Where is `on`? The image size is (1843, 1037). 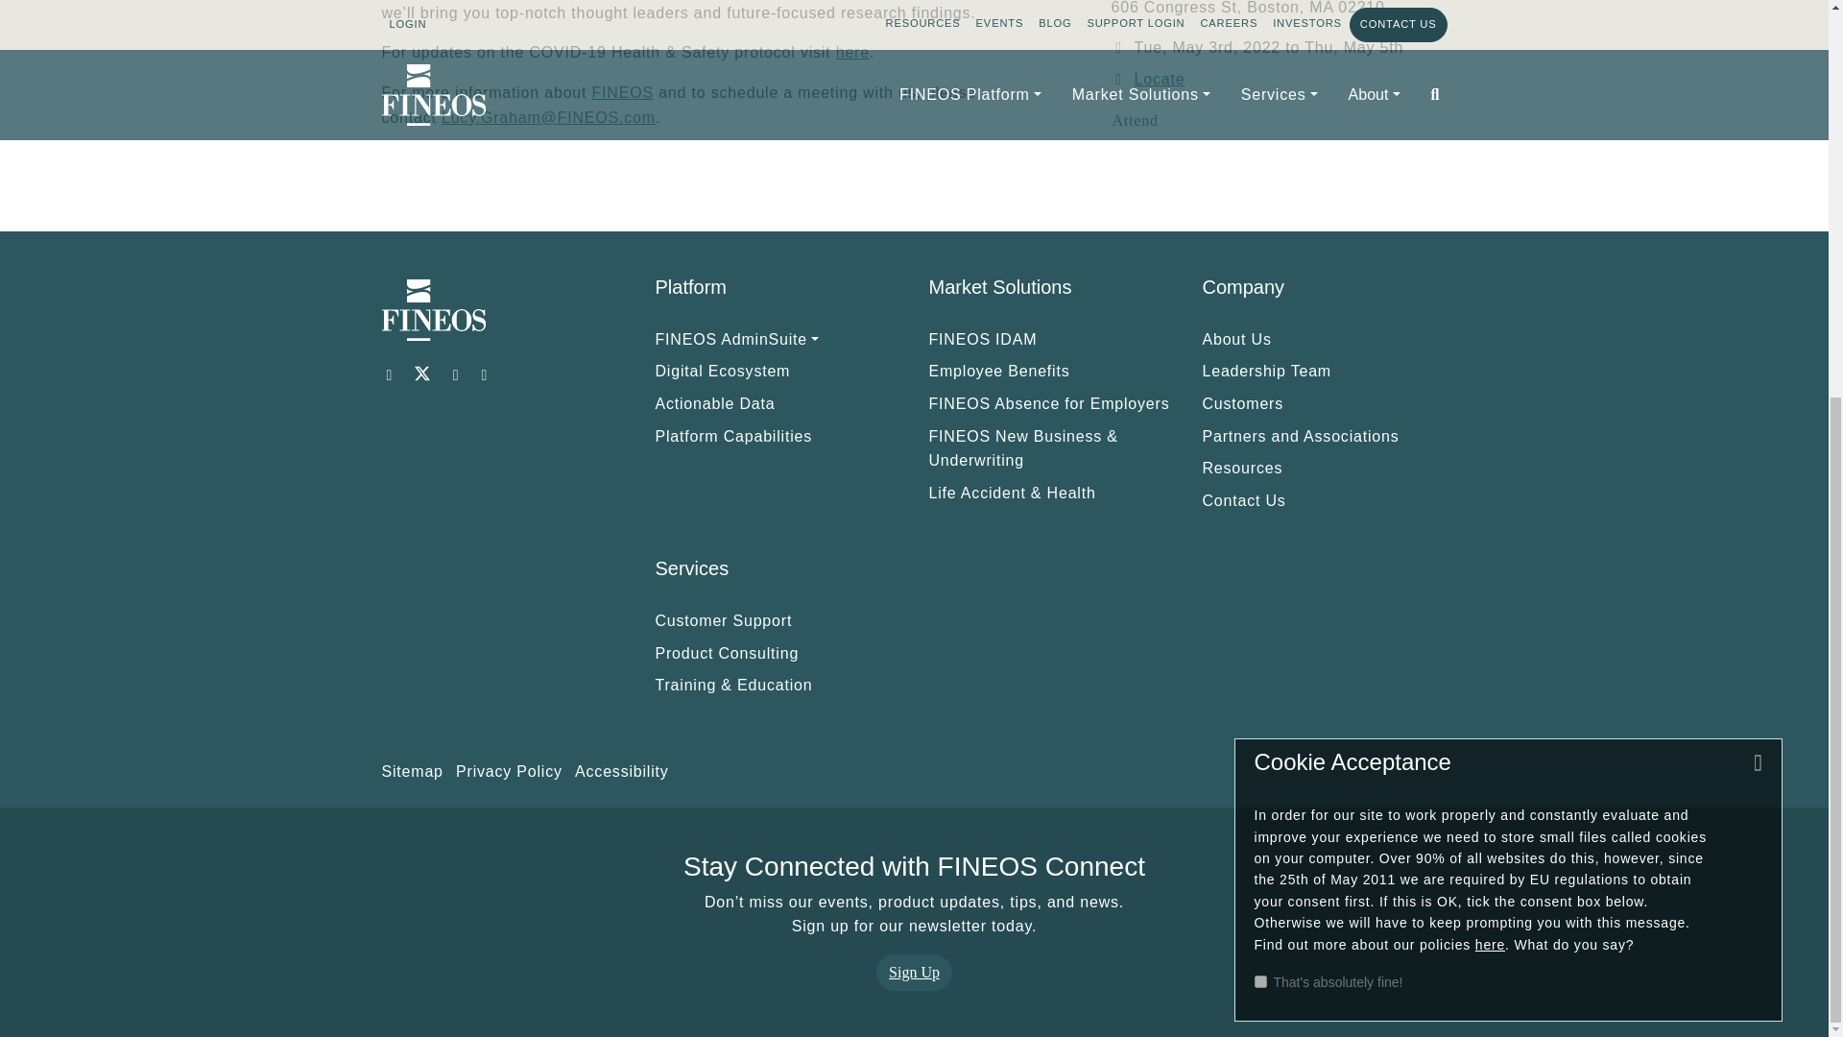 on is located at coordinates (1259, 348).